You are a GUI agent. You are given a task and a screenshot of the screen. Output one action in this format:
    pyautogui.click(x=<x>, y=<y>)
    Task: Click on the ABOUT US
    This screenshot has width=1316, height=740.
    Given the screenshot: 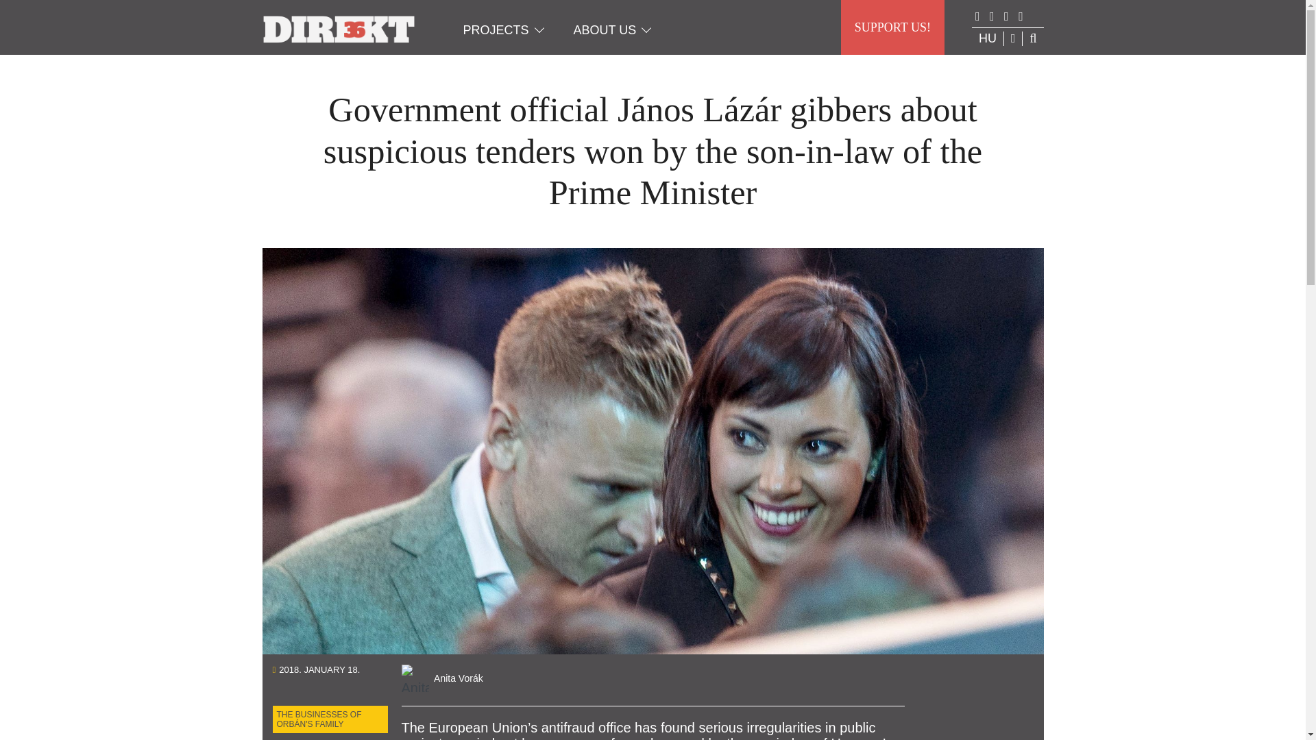 What is the action you would take?
    pyautogui.click(x=605, y=30)
    